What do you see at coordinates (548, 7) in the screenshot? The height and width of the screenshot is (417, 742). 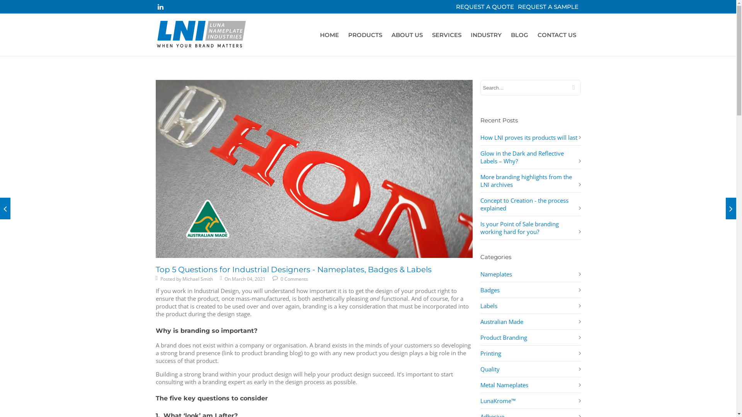 I see `REQUEST A SAMPLE` at bounding box center [548, 7].